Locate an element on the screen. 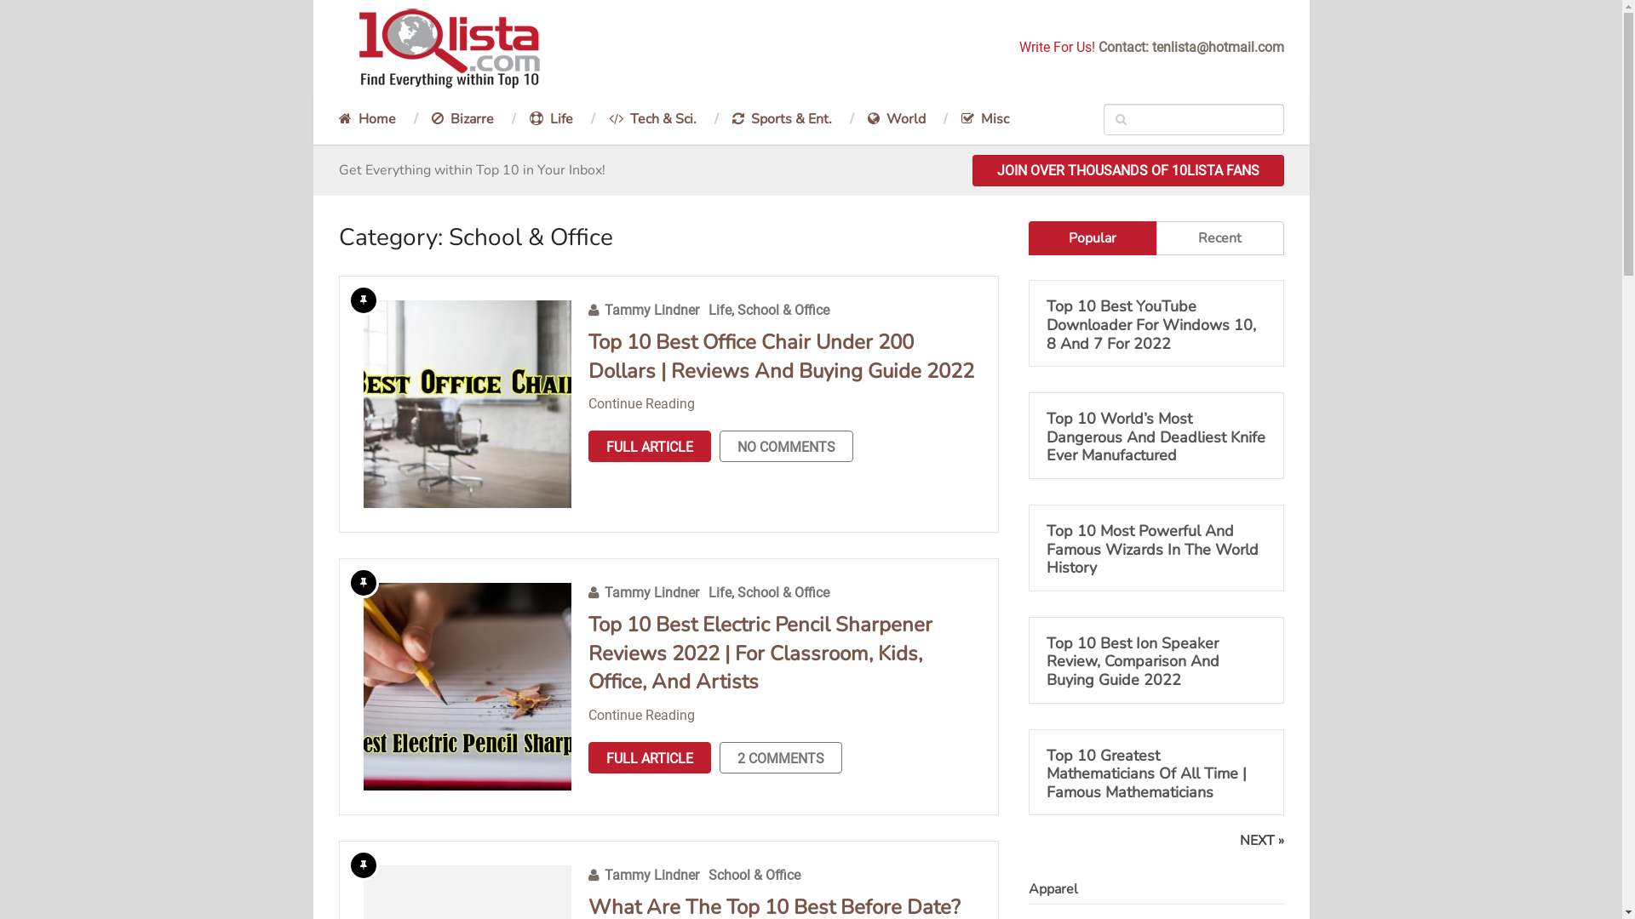 The height and width of the screenshot is (919, 1635). Apparel is located at coordinates (1053, 889).